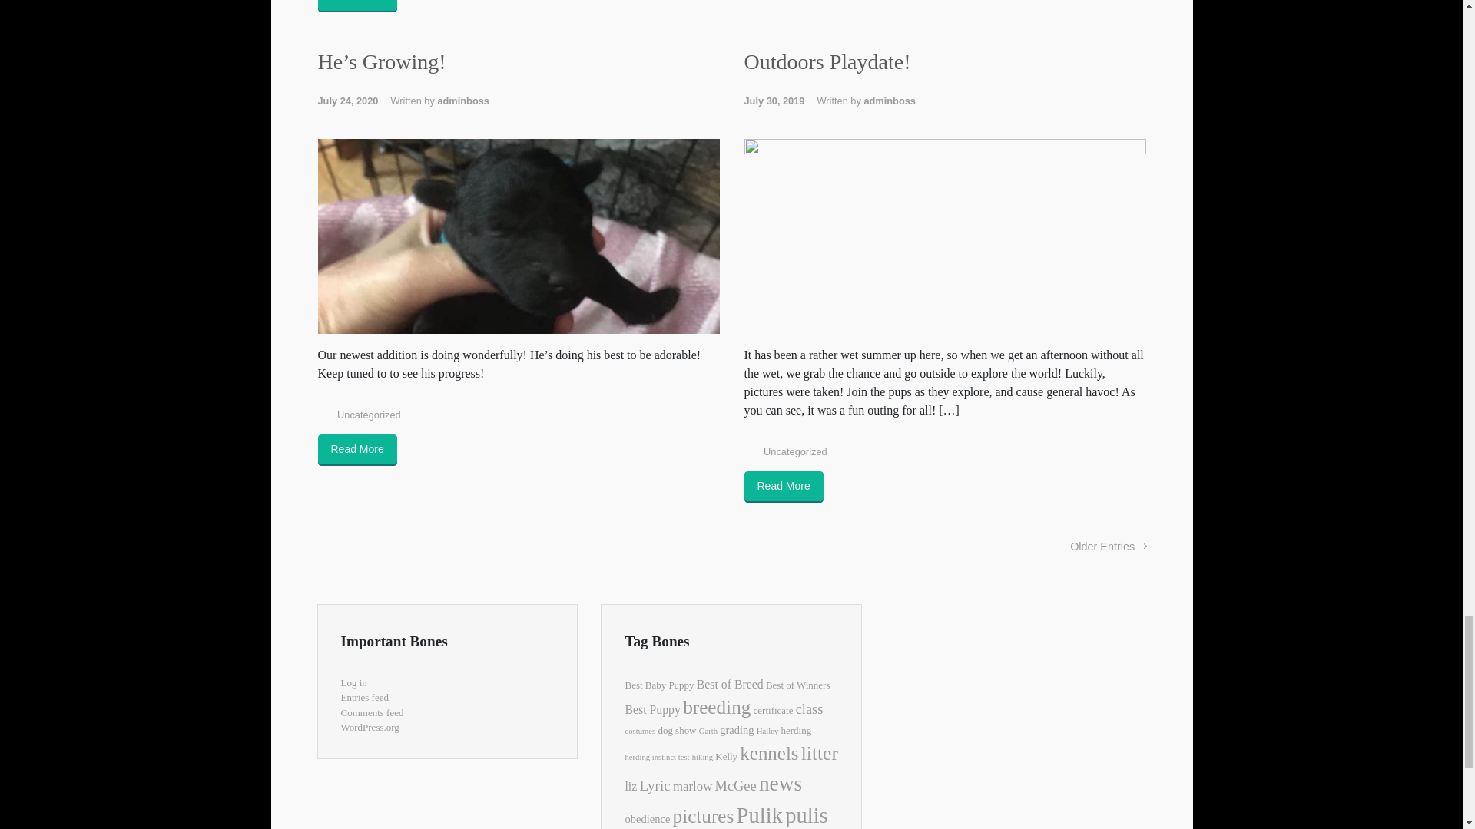 This screenshot has height=829, width=1475. What do you see at coordinates (462, 101) in the screenshot?
I see `View all posts by adminboss` at bounding box center [462, 101].